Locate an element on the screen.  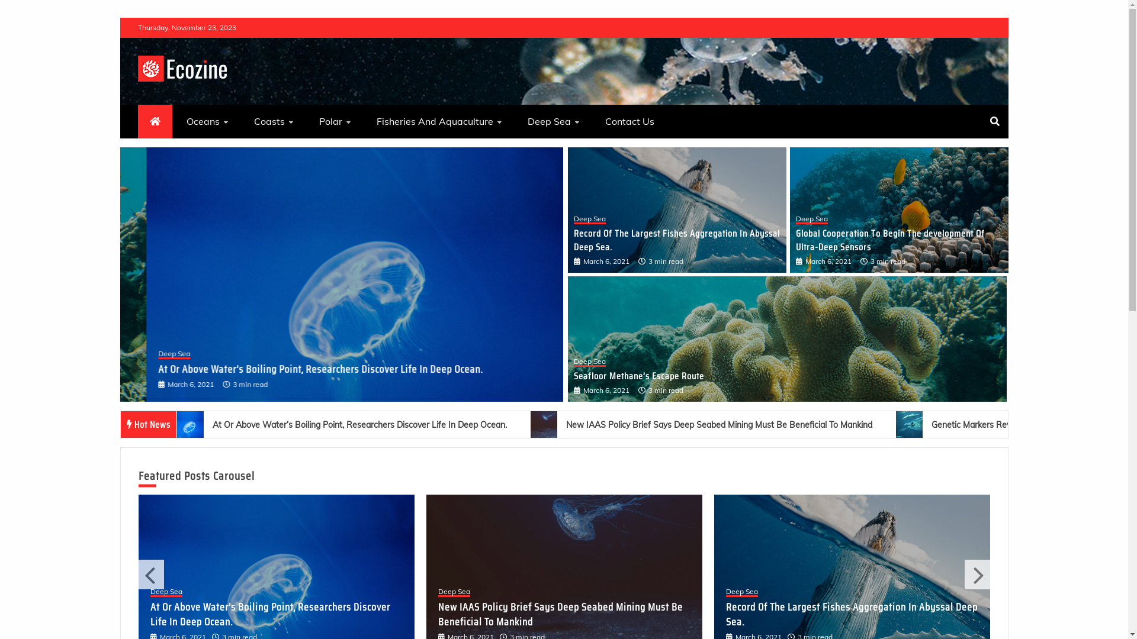
Contact Us is located at coordinates (630, 122).